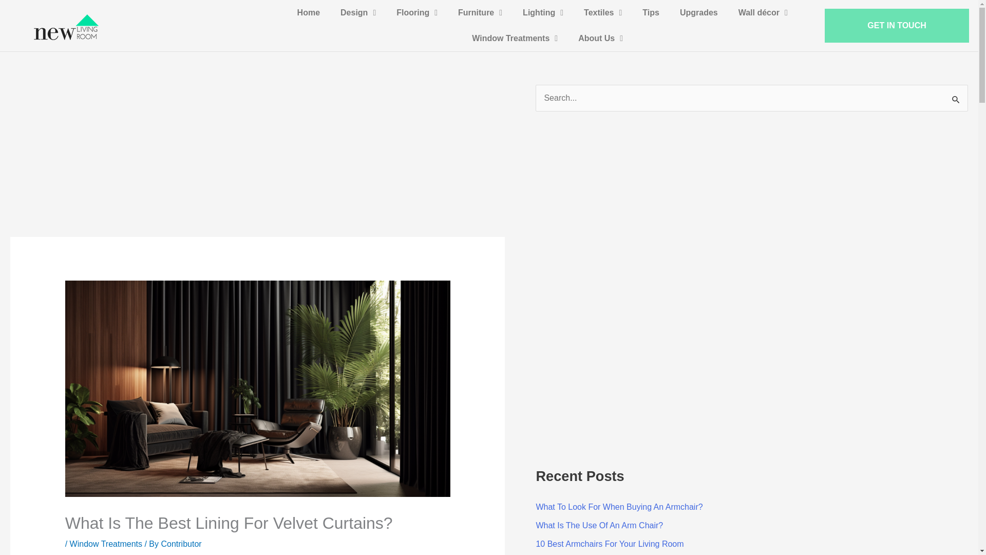 This screenshot has width=986, height=555. Describe the element at coordinates (515, 38) in the screenshot. I see `Window Treatments` at that location.